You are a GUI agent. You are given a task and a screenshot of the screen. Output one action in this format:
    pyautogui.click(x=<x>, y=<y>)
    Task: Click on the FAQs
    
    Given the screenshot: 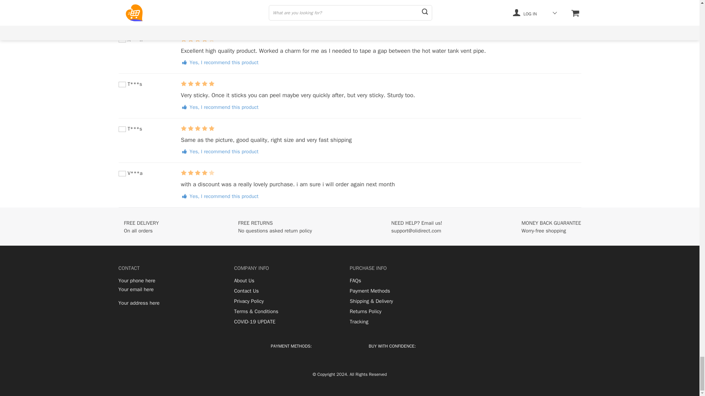 What is the action you would take?
    pyautogui.click(x=355, y=281)
    